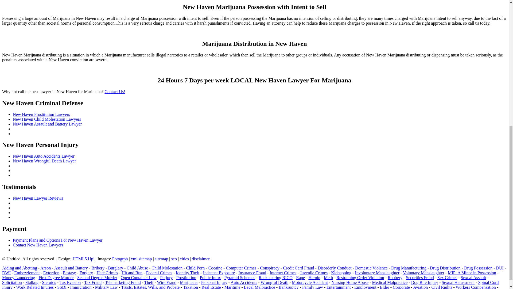 Image resolution: width=513 pixels, height=289 pixels. What do you see at coordinates (41, 115) in the screenshot?
I see `New Haven Prostitution Lawyers` at bounding box center [41, 115].